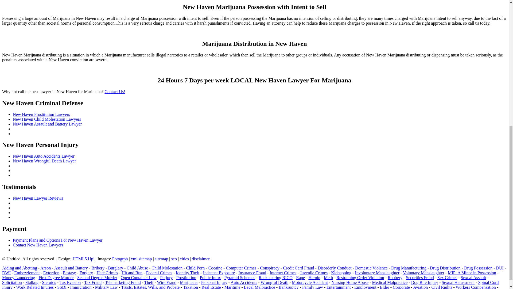 Image resolution: width=513 pixels, height=289 pixels. What do you see at coordinates (41, 115) in the screenshot?
I see `New Haven Prostitution Lawyers` at bounding box center [41, 115].